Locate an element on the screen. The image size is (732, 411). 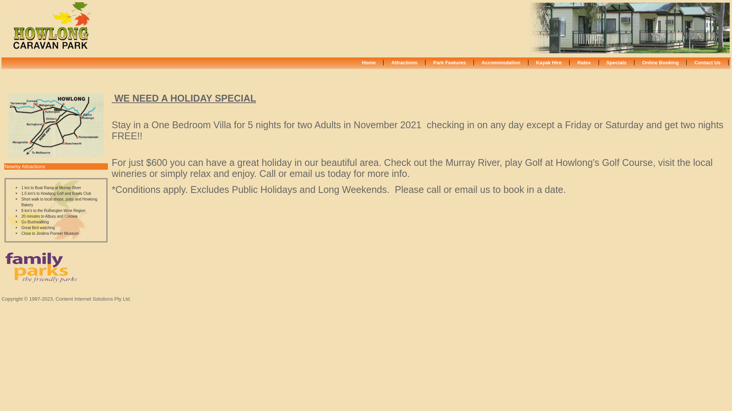
Specials is located at coordinates (617, 62).